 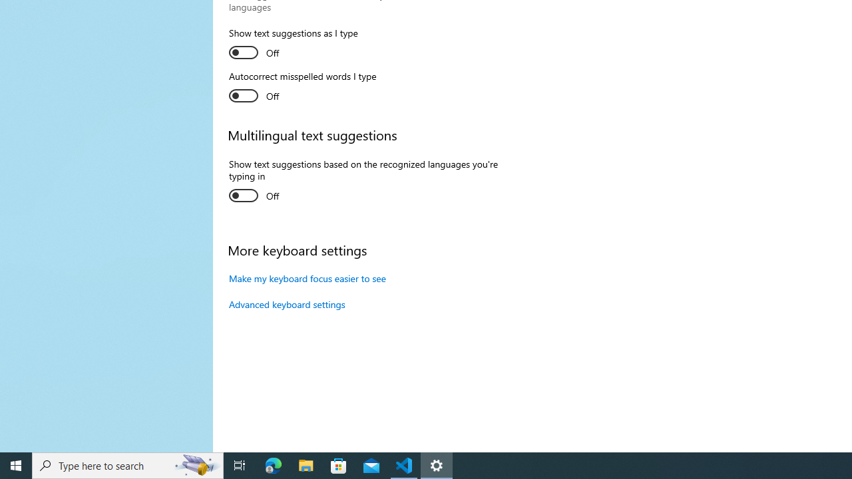 What do you see at coordinates (308, 278) in the screenshot?
I see `Make my keyboard focus easier to see` at bounding box center [308, 278].